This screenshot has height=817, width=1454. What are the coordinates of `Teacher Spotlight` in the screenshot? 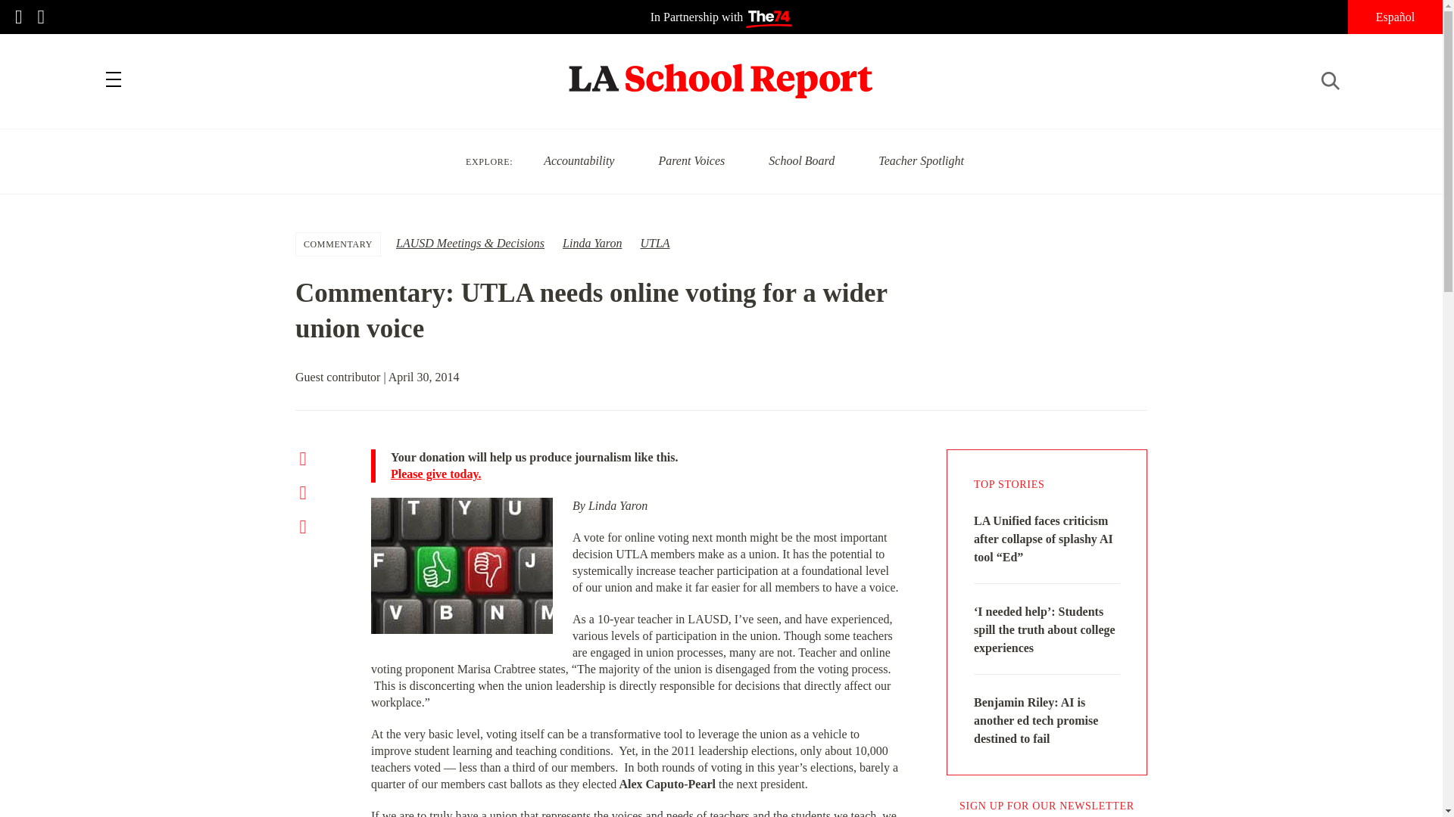 It's located at (921, 160).